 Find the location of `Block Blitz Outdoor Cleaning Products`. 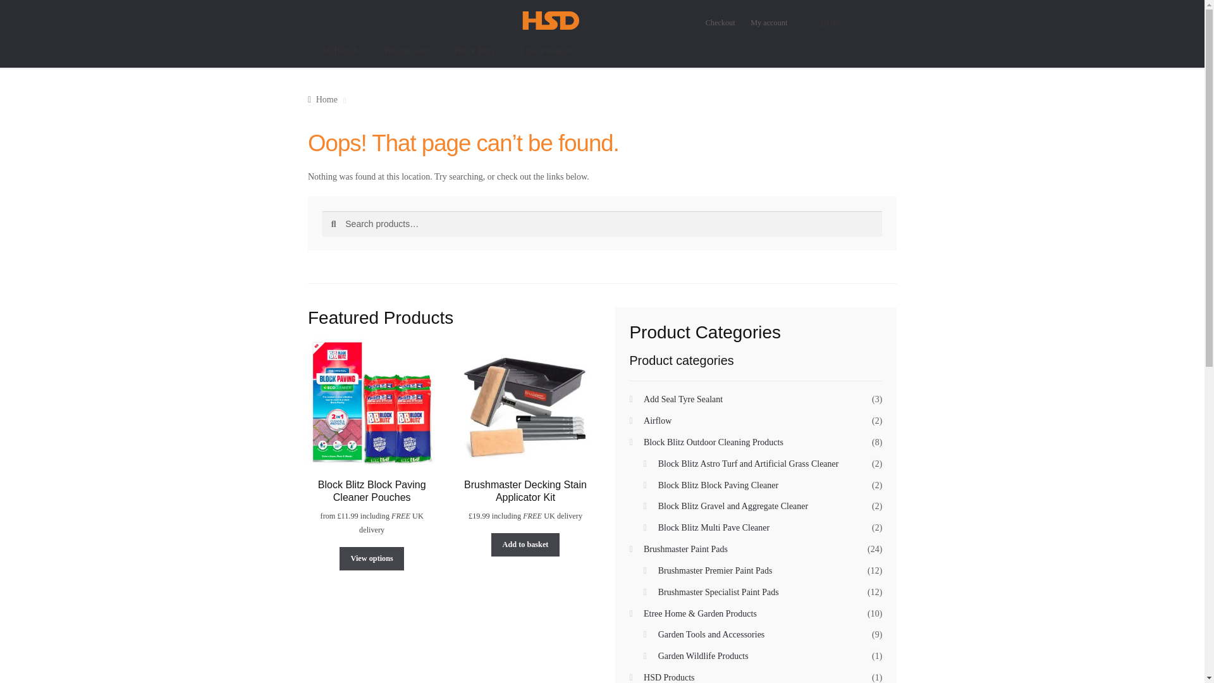

Block Blitz Outdoor Cleaning Products is located at coordinates (713, 443).